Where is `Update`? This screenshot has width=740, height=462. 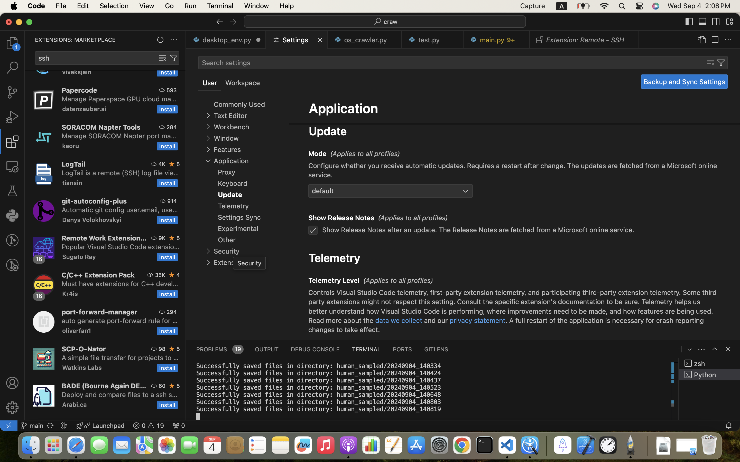 Update is located at coordinates (328, 131).